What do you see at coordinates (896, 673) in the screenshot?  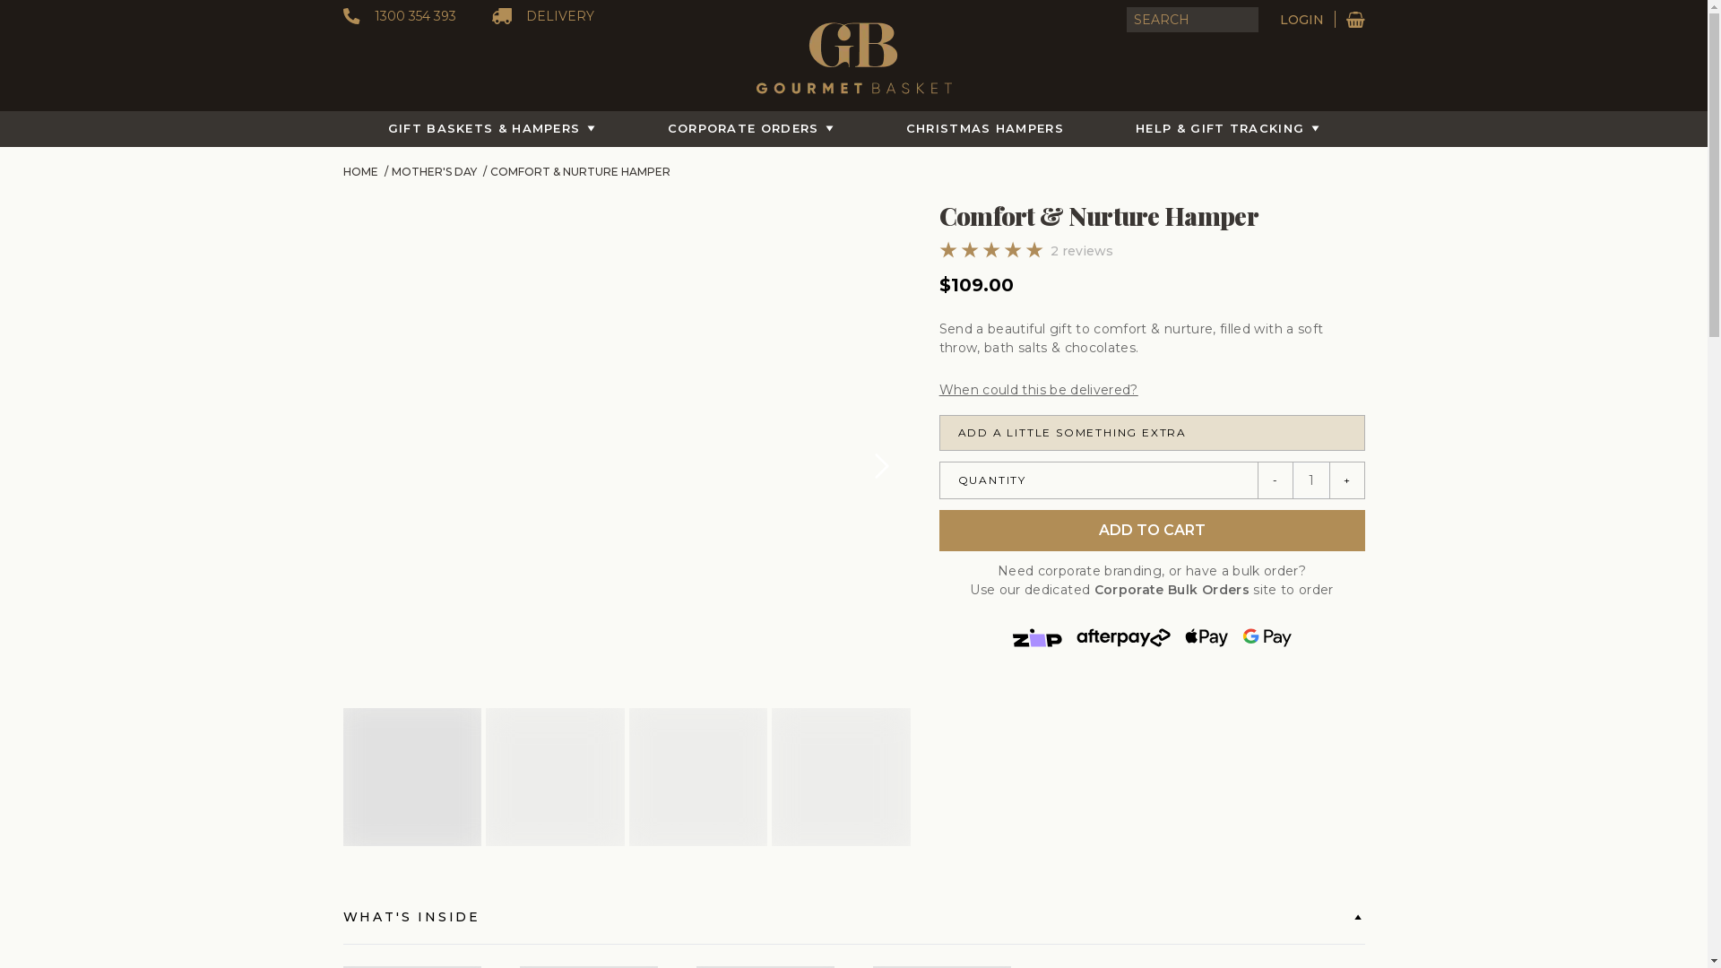 I see `Request a Quote` at bounding box center [896, 673].